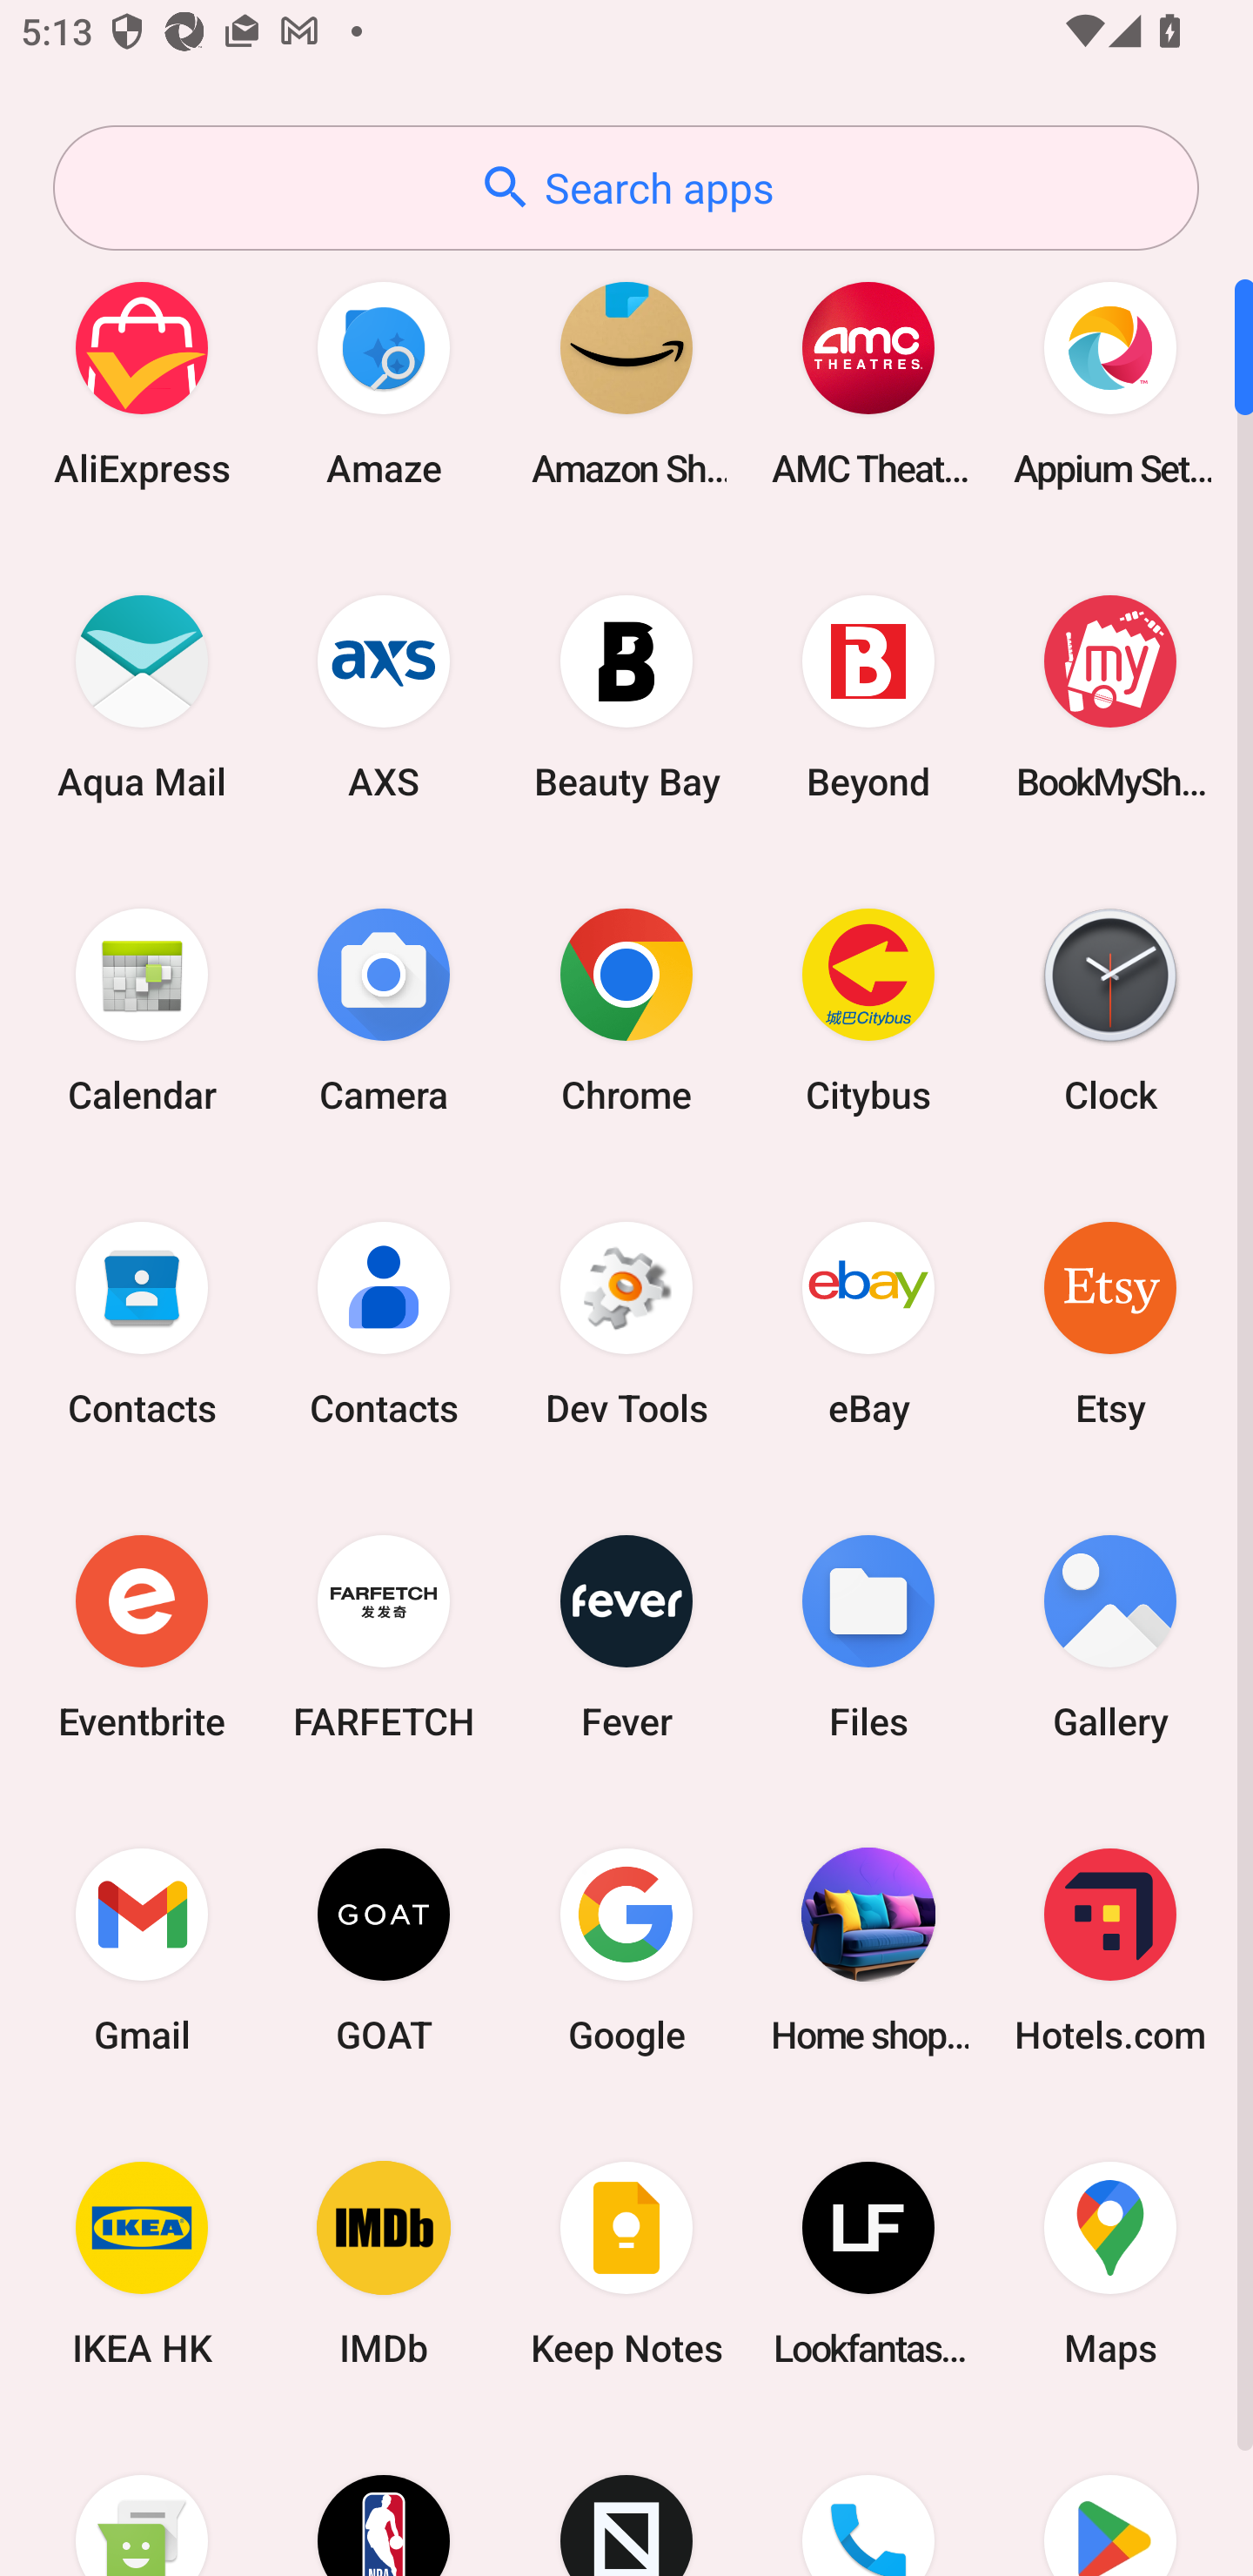 This screenshot has height=2576, width=1253. Describe the element at coordinates (868, 383) in the screenshot. I see `AMC Theatres` at that location.